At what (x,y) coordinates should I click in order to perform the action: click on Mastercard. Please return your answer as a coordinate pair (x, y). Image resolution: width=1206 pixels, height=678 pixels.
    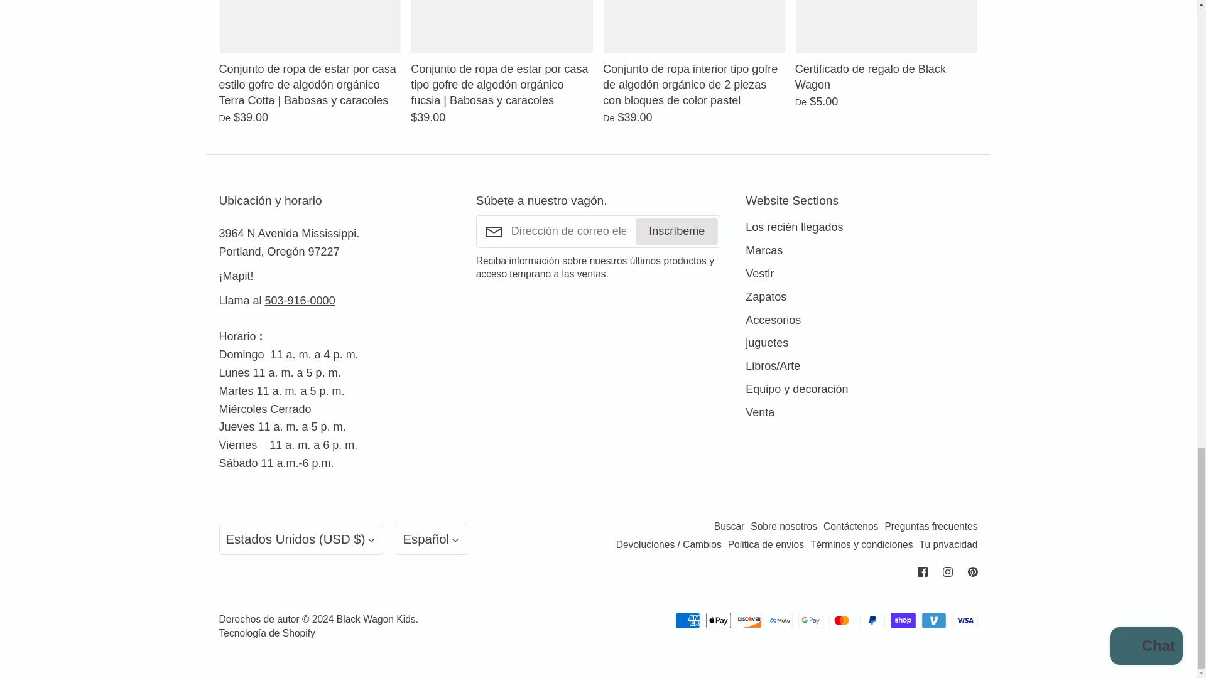
    Looking at the image, I should click on (842, 620).